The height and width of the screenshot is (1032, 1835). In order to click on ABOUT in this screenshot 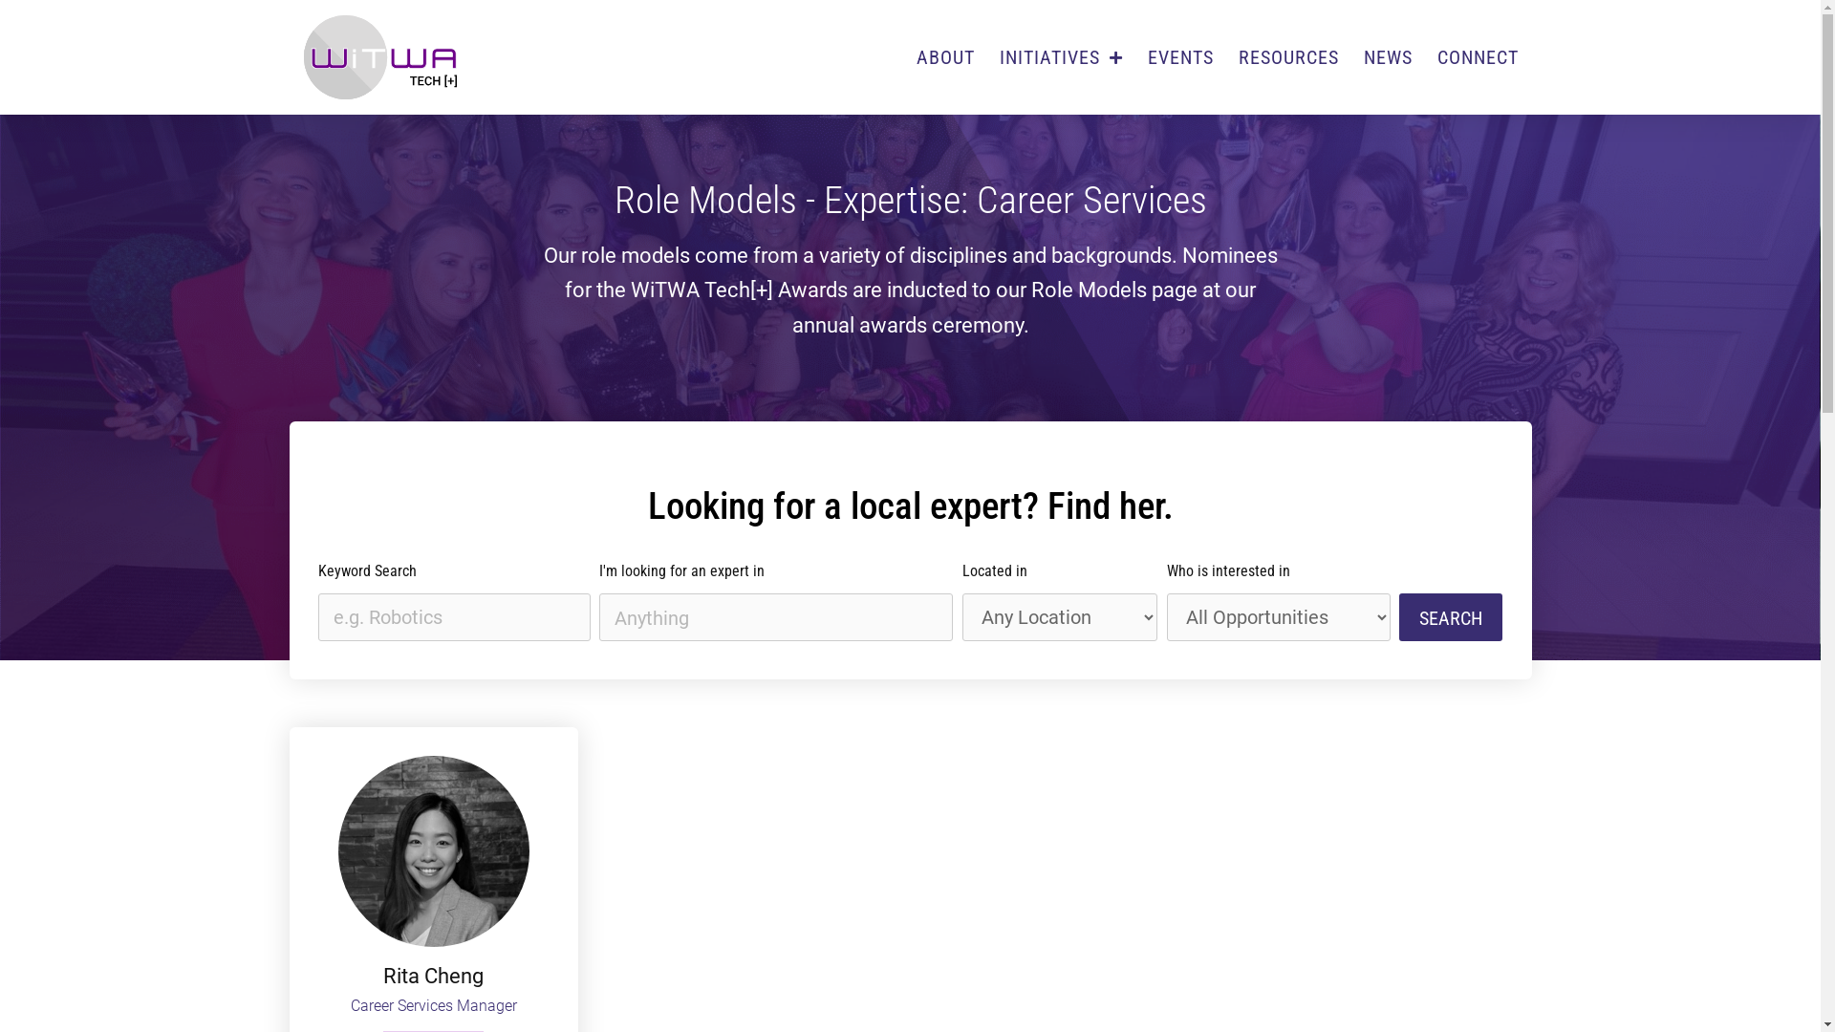, I will do `click(946, 57)`.